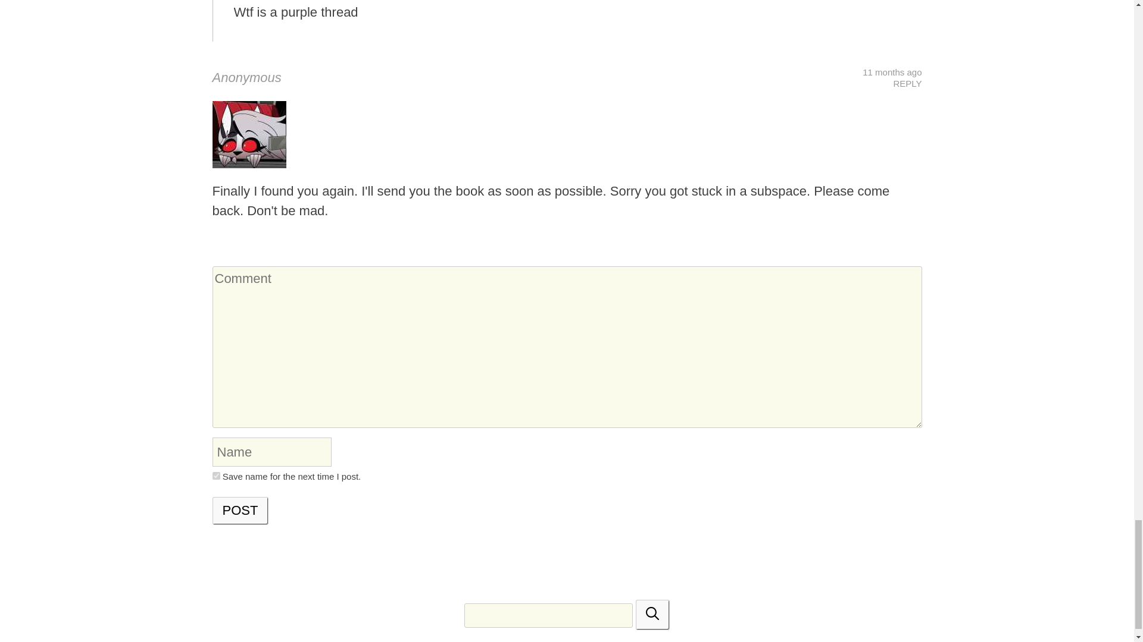 This screenshot has width=1143, height=642. Describe the element at coordinates (548, 616) in the screenshot. I see `Search for:` at that location.